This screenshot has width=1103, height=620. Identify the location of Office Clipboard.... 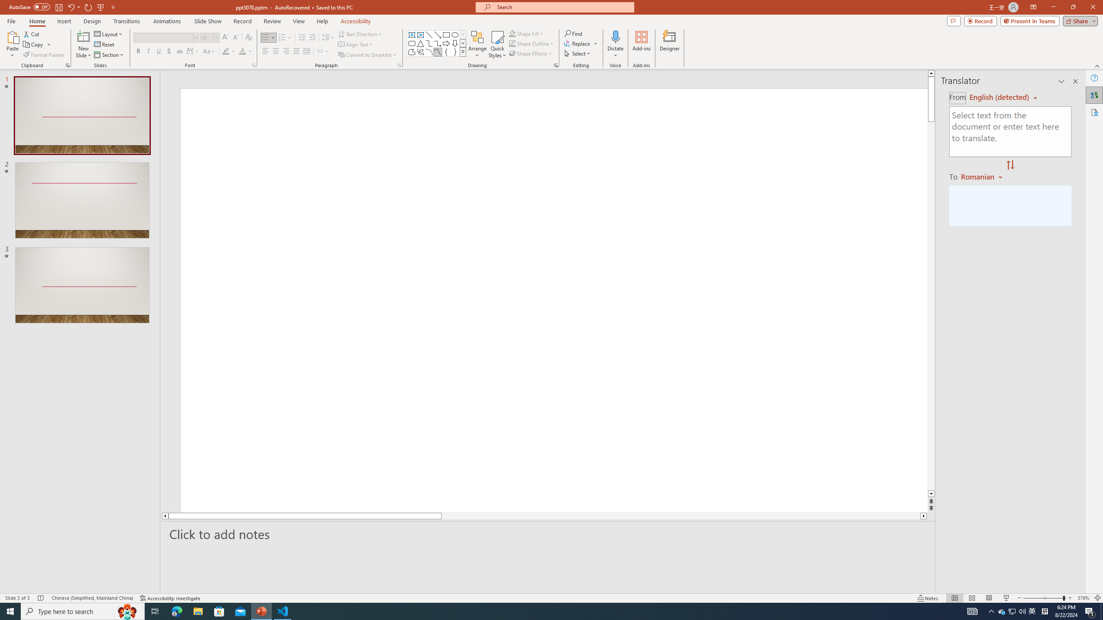
(67, 65).